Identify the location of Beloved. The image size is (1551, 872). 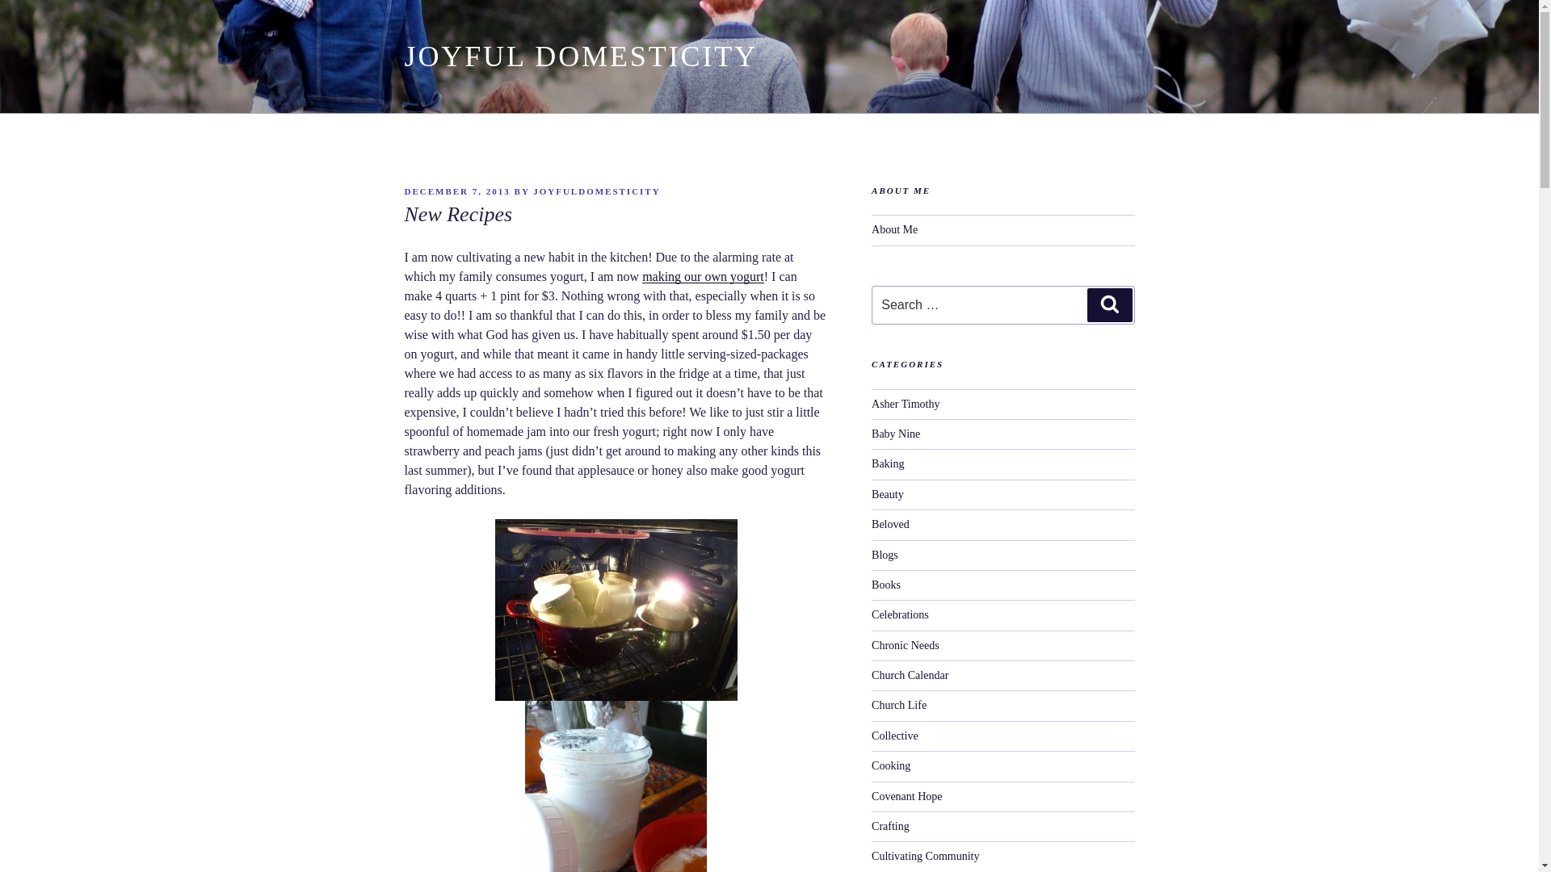
(890, 523).